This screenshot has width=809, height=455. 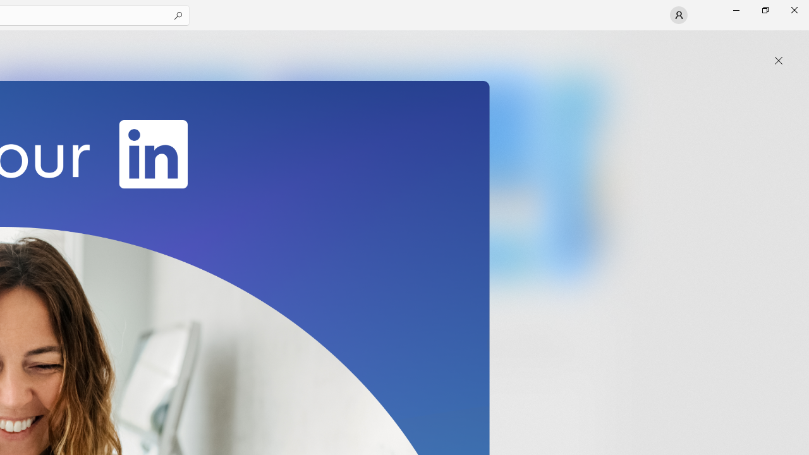 I want to click on See all, so click(x=584, y=45).